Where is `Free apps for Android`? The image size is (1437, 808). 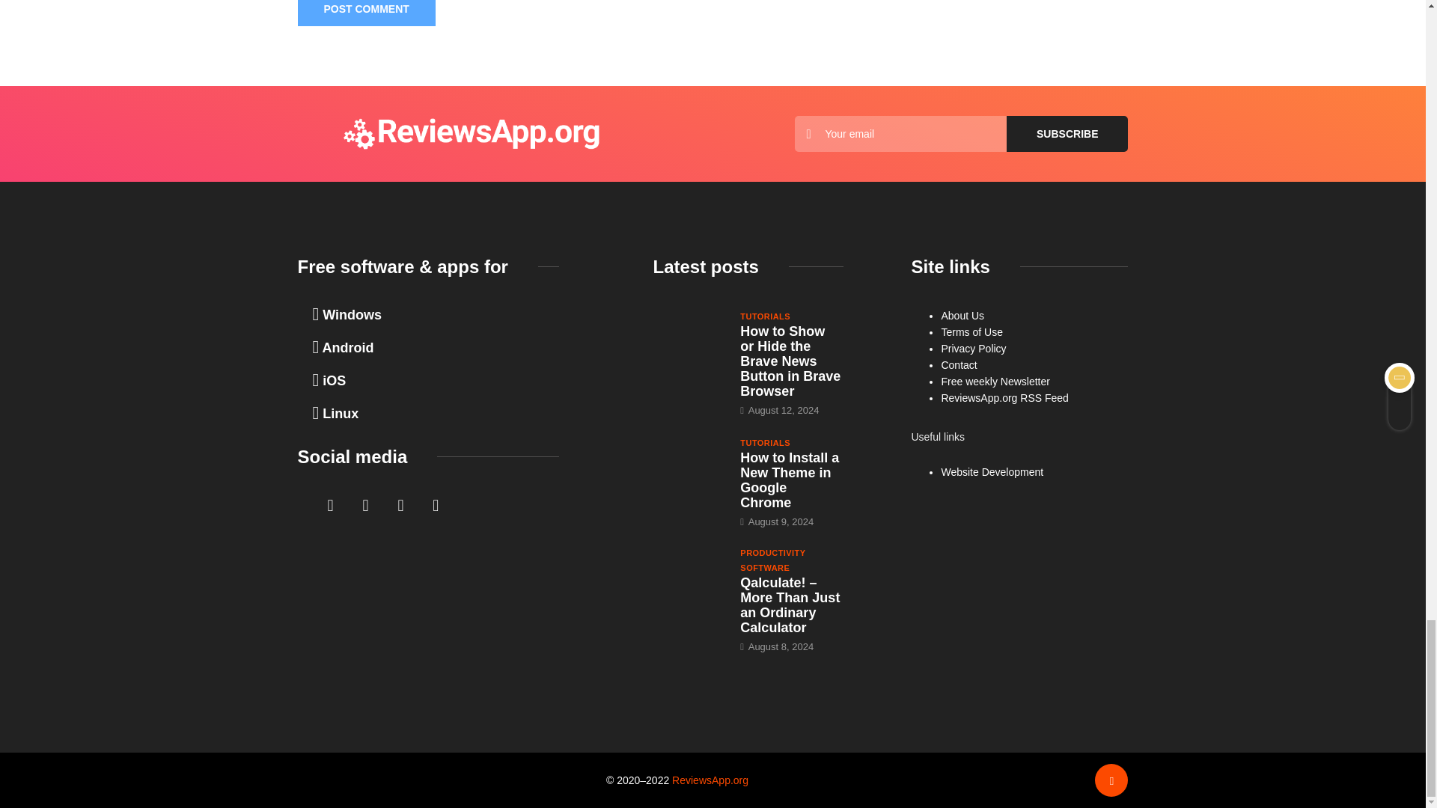 Free apps for Android is located at coordinates (343, 347).